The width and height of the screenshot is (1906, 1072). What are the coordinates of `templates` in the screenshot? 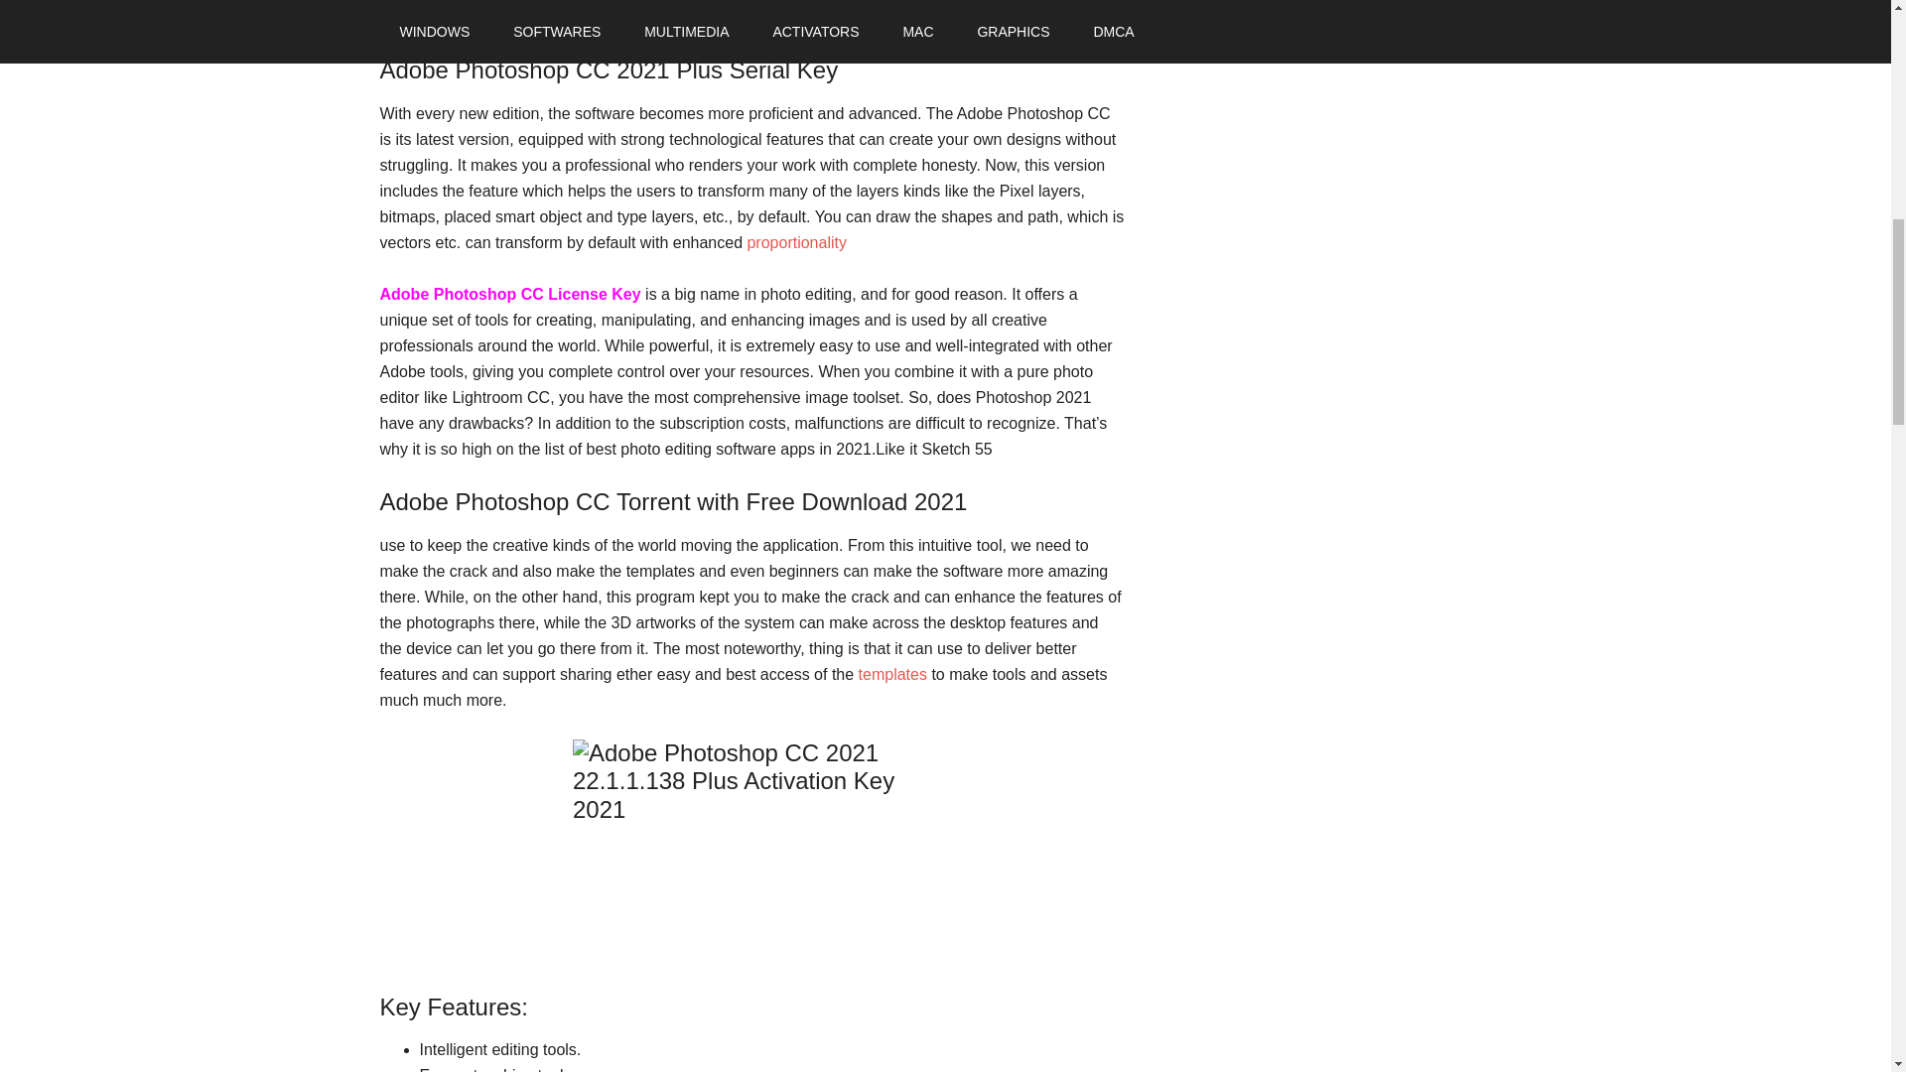 It's located at (892, 673).